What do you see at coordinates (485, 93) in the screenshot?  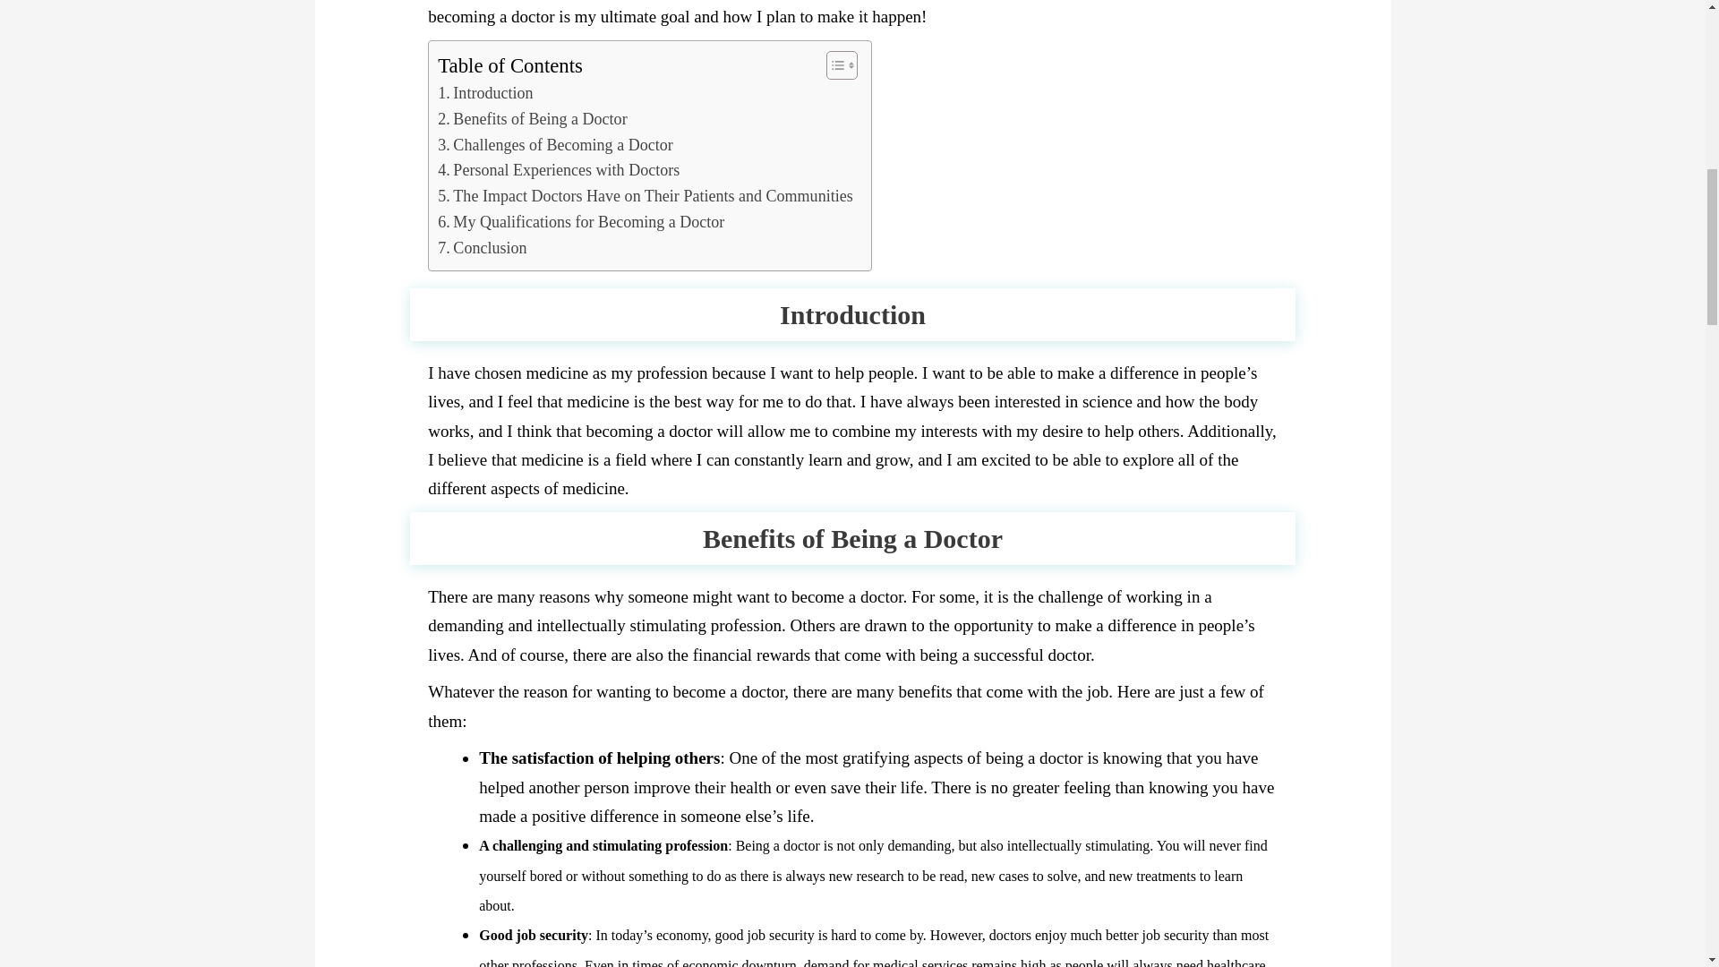 I see `Introduction` at bounding box center [485, 93].